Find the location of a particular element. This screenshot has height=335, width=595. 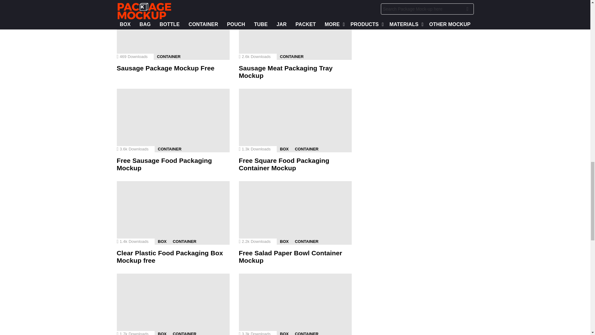

Free Round Food Tray Container Mockups 3 set is located at coordinates (173, 304).